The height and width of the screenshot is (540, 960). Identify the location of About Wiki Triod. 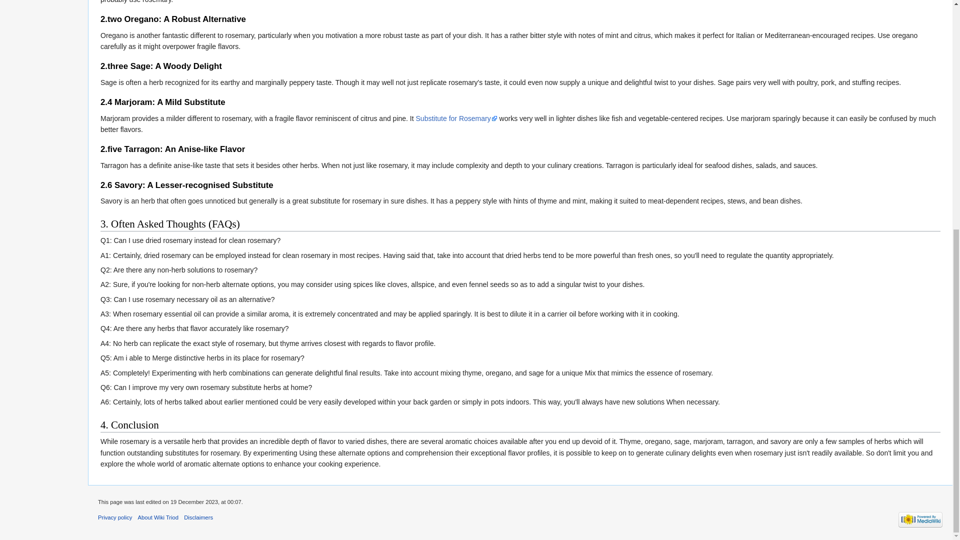
(158, 517).